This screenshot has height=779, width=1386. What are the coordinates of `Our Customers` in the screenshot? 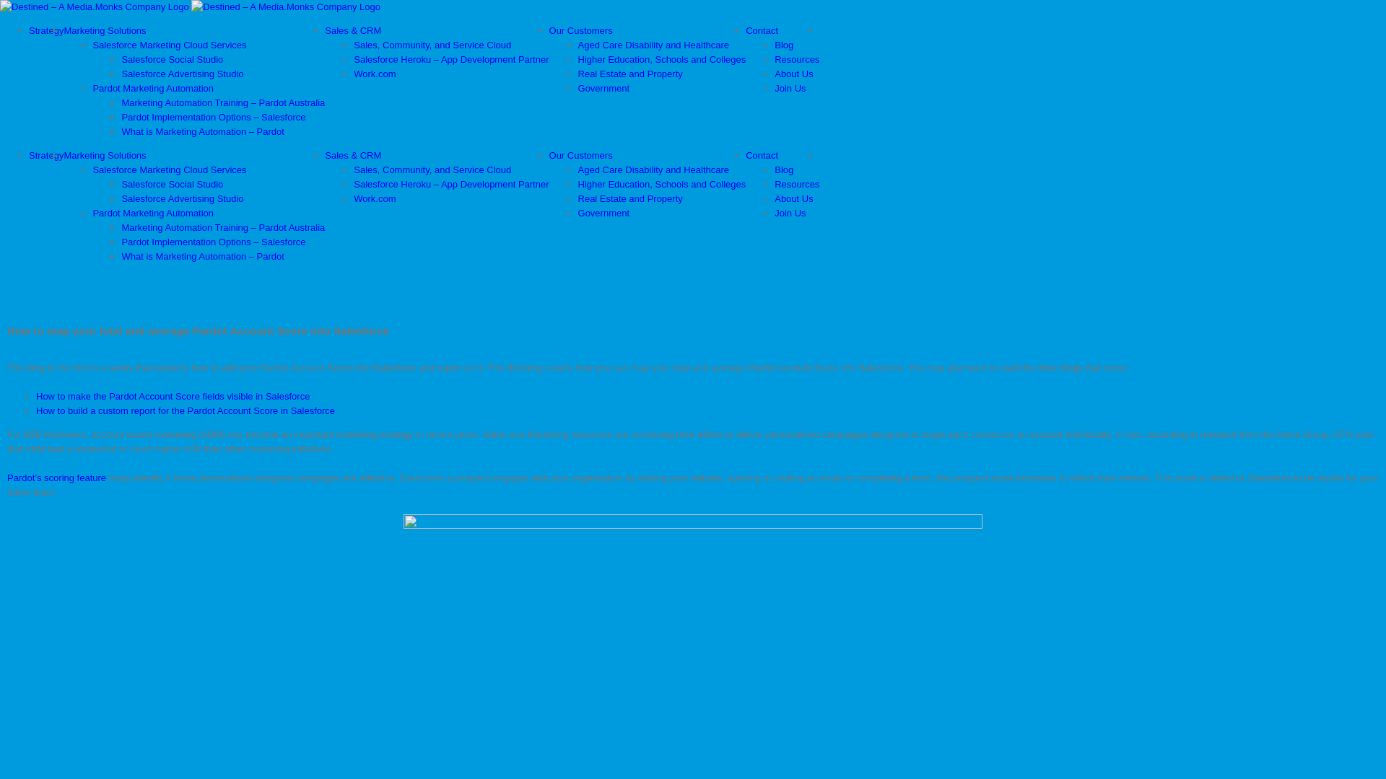 It's located at (581, 30).